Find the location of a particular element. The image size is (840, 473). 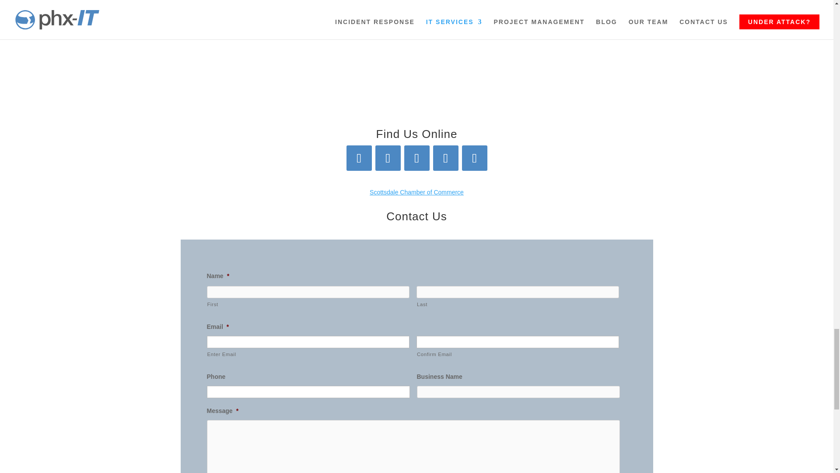

Follow on Facebook is located at coordinates (359, 158).